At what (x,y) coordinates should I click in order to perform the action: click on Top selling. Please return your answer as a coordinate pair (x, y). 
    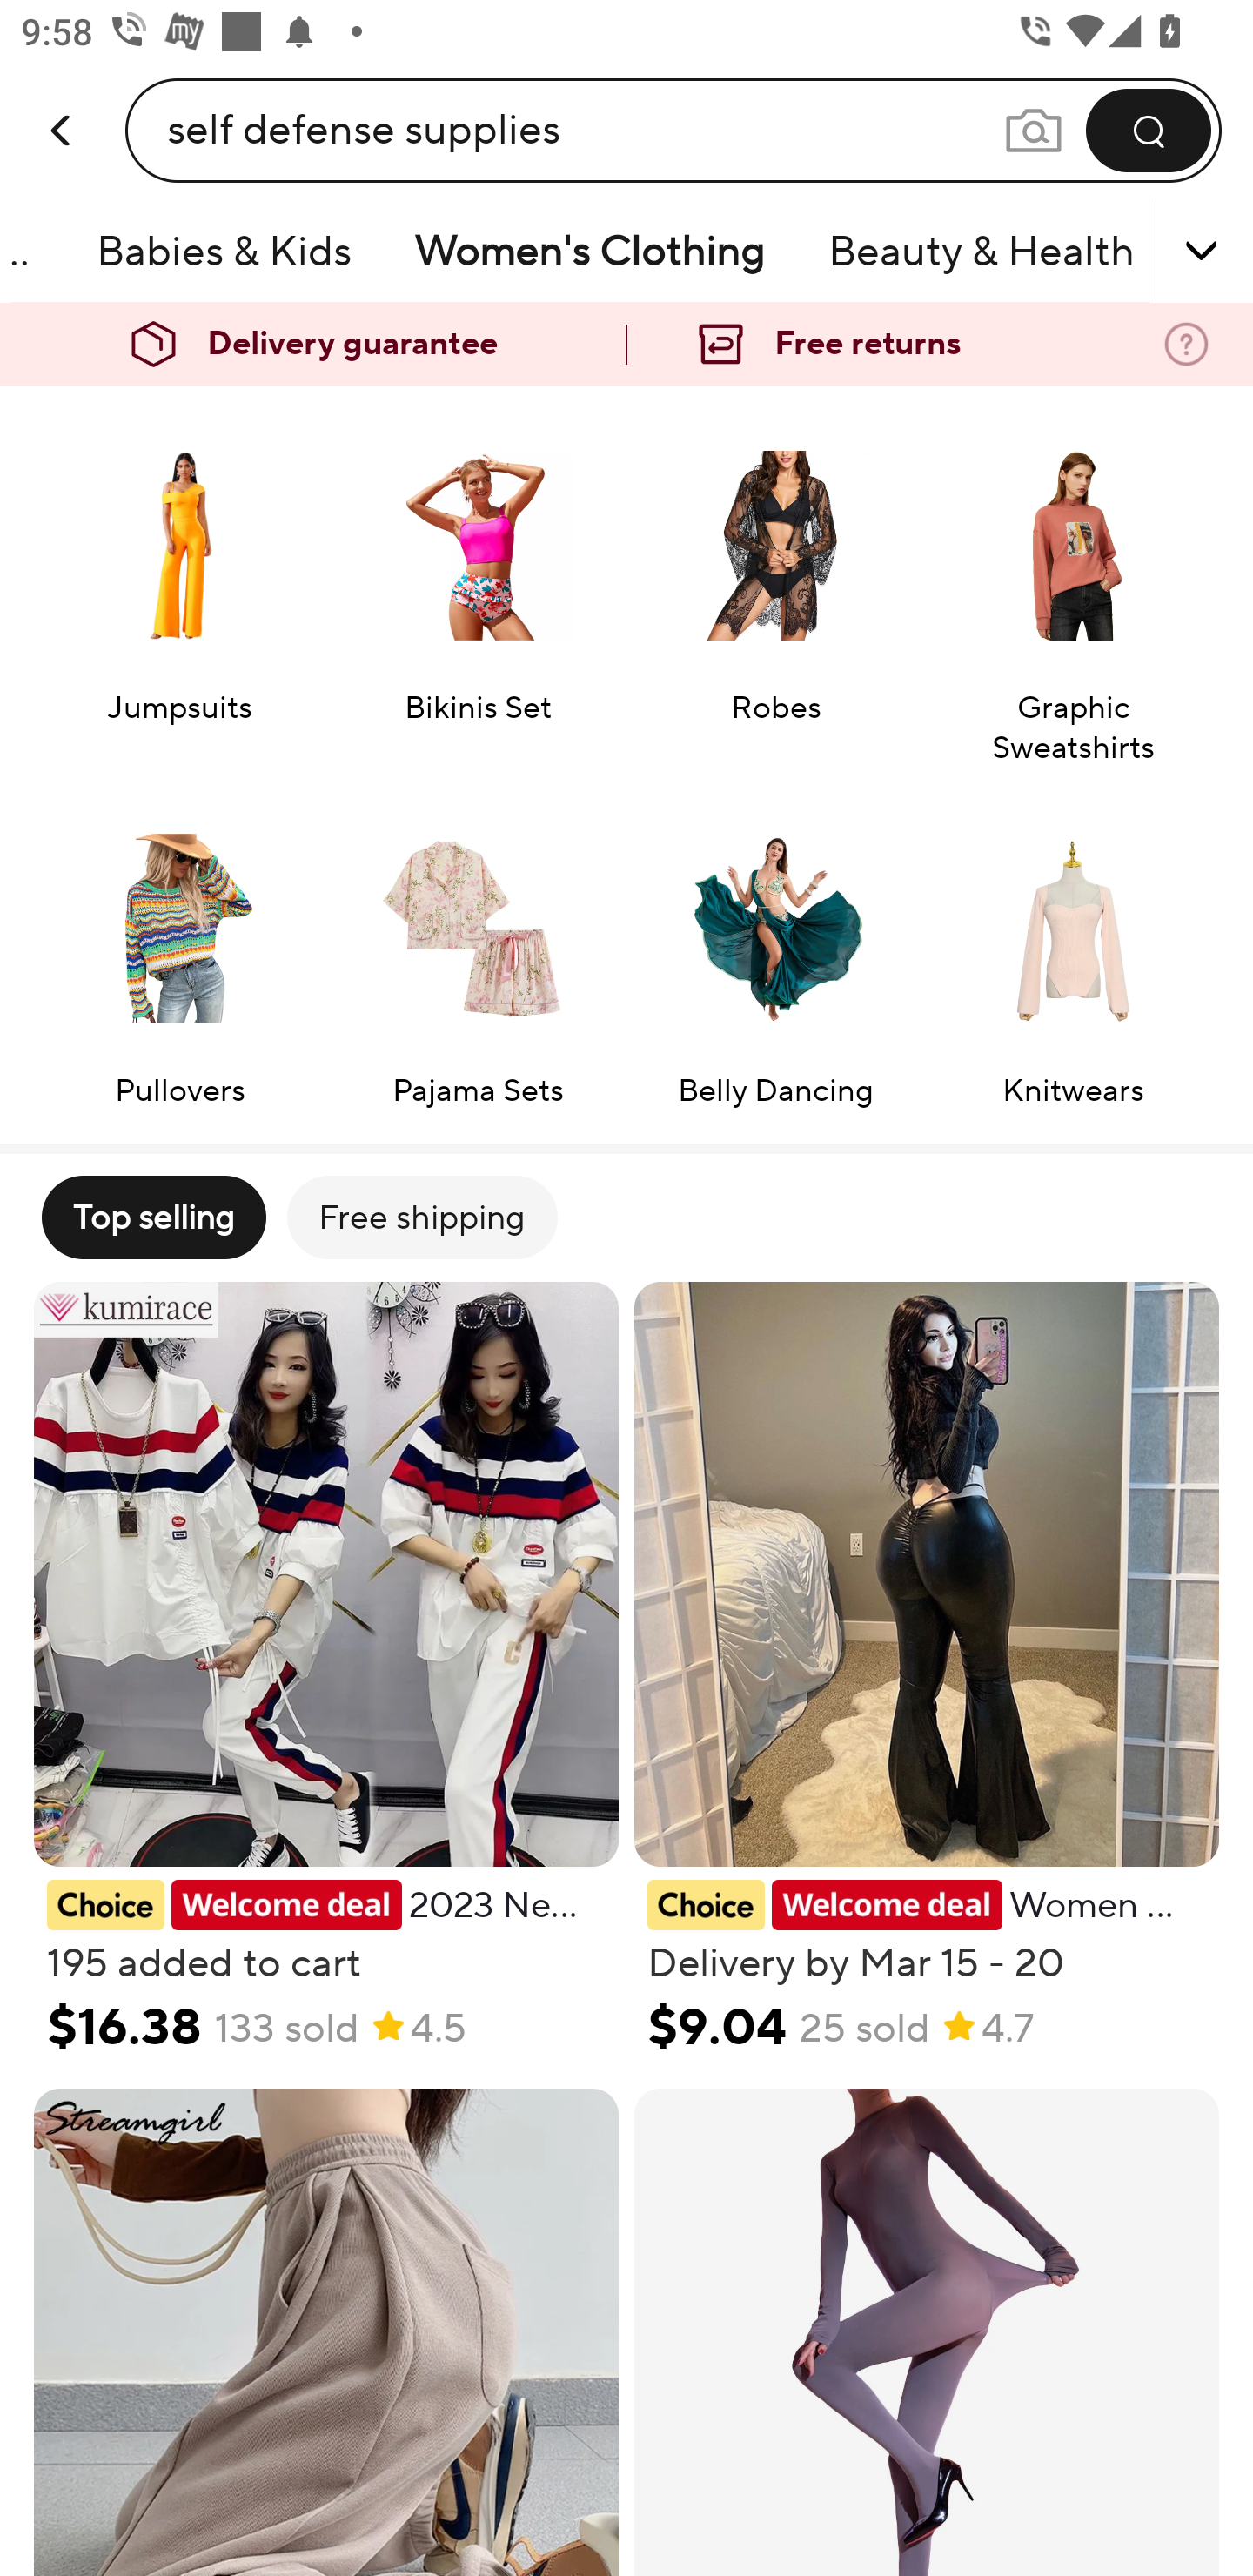
    Looking at the image, I should click on (153, 1217).